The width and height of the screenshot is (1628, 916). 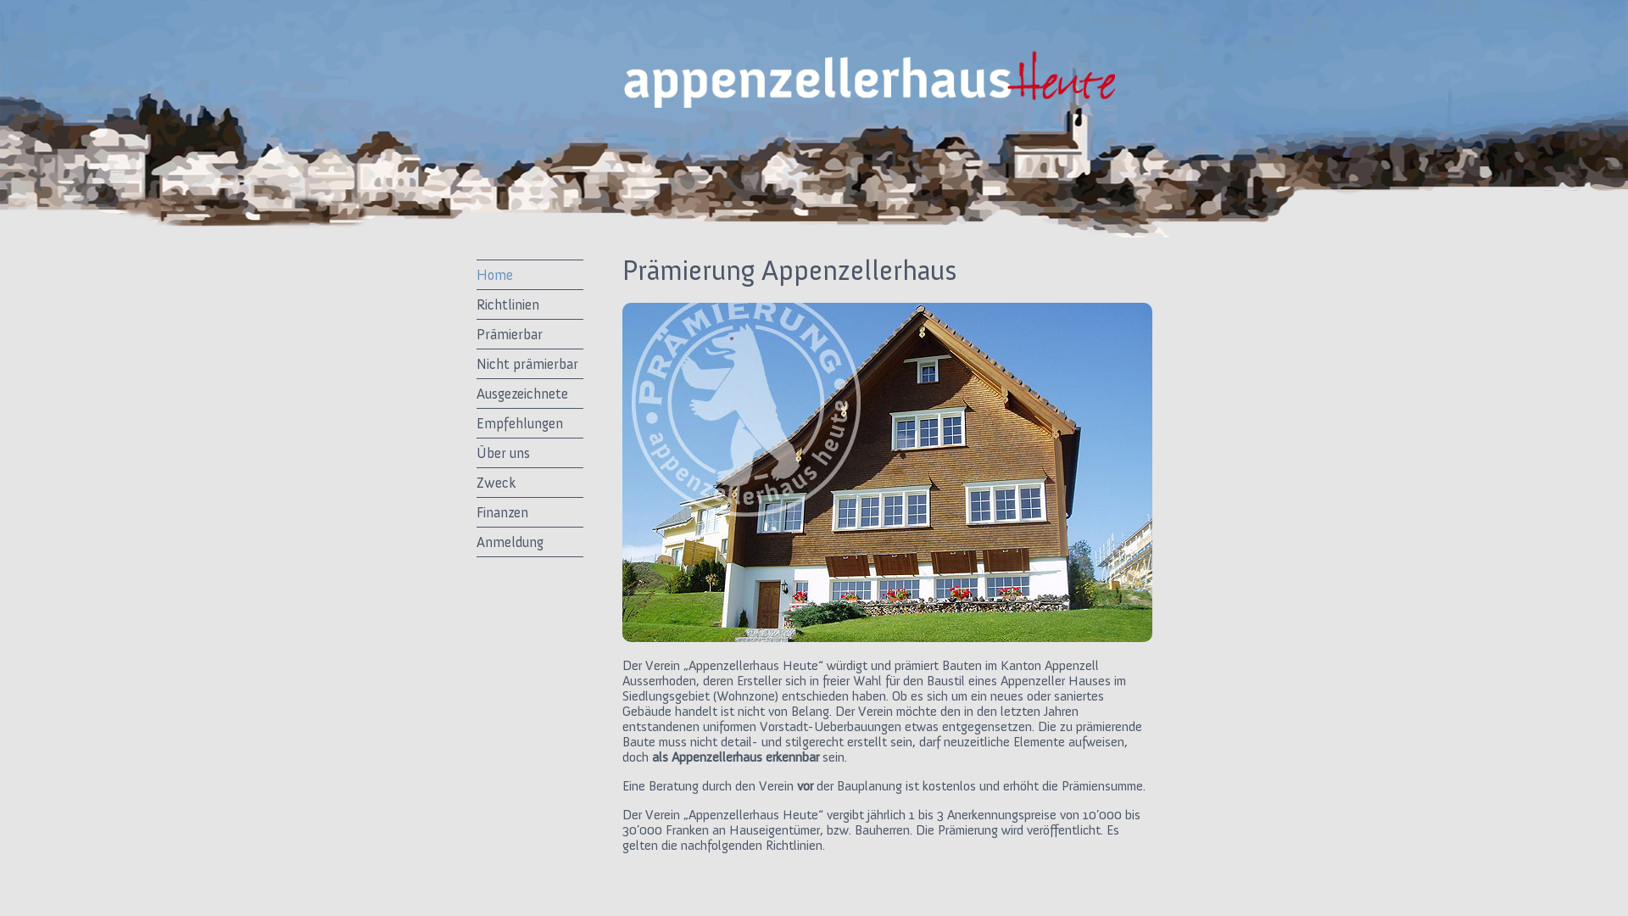 What do you see at coordinates (530, 512) in the screenshot?
I see `Finanzen` at bounding box center [530, 512].